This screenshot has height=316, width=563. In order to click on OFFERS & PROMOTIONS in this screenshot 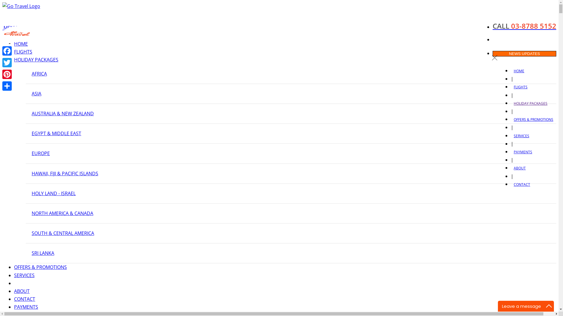, I will do `click(534, 119)`.